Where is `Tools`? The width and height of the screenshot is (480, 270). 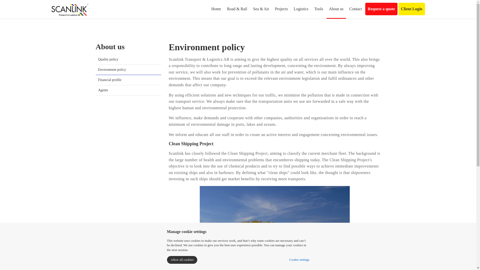 Tools is located at coordinates (318, 9).